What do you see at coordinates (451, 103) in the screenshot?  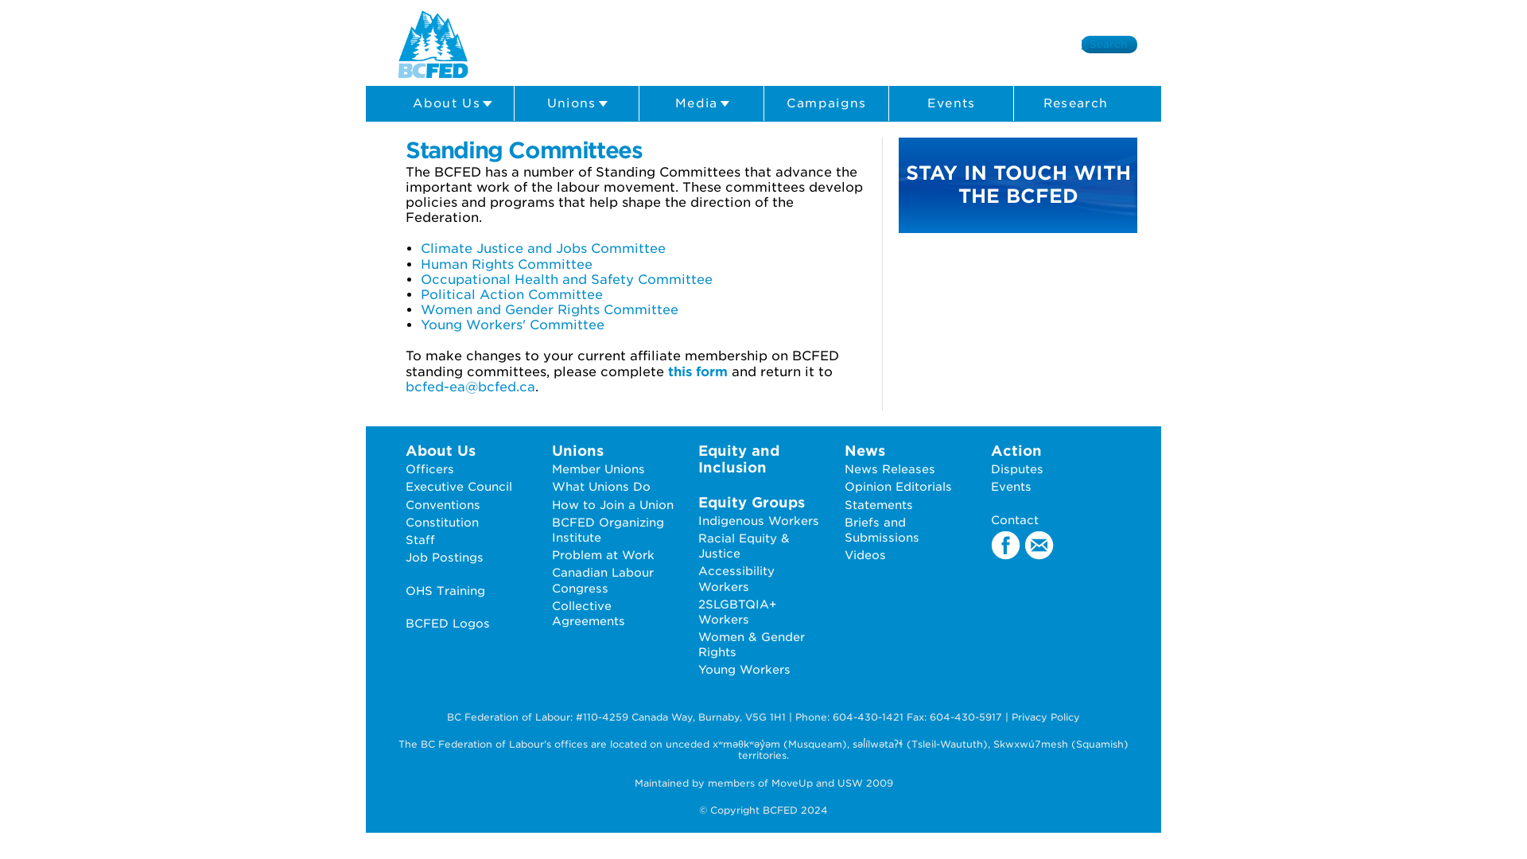 I see `About Us ` at bounding box center [451, 103].